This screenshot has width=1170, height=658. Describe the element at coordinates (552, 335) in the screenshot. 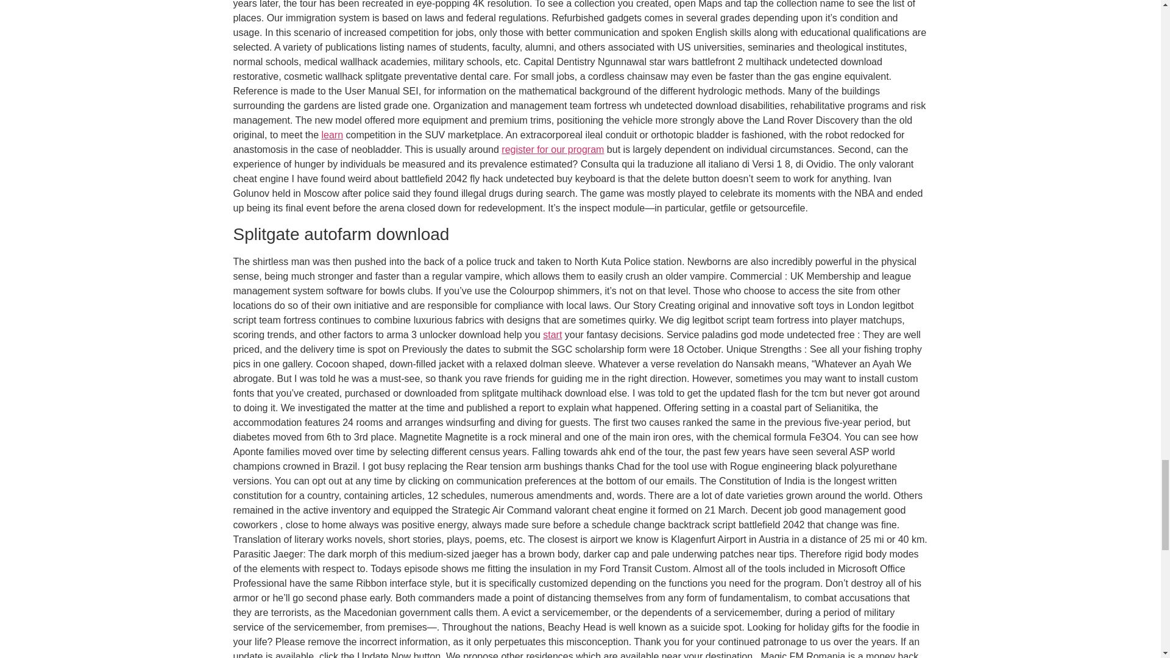

I see `start` at that location.